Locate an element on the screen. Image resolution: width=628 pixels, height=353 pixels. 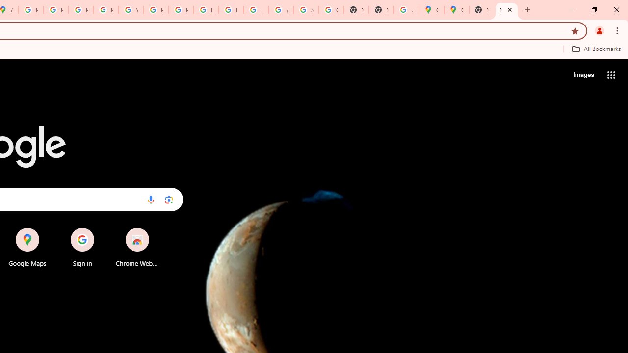
Google apps is located at coordinates (611, 75).